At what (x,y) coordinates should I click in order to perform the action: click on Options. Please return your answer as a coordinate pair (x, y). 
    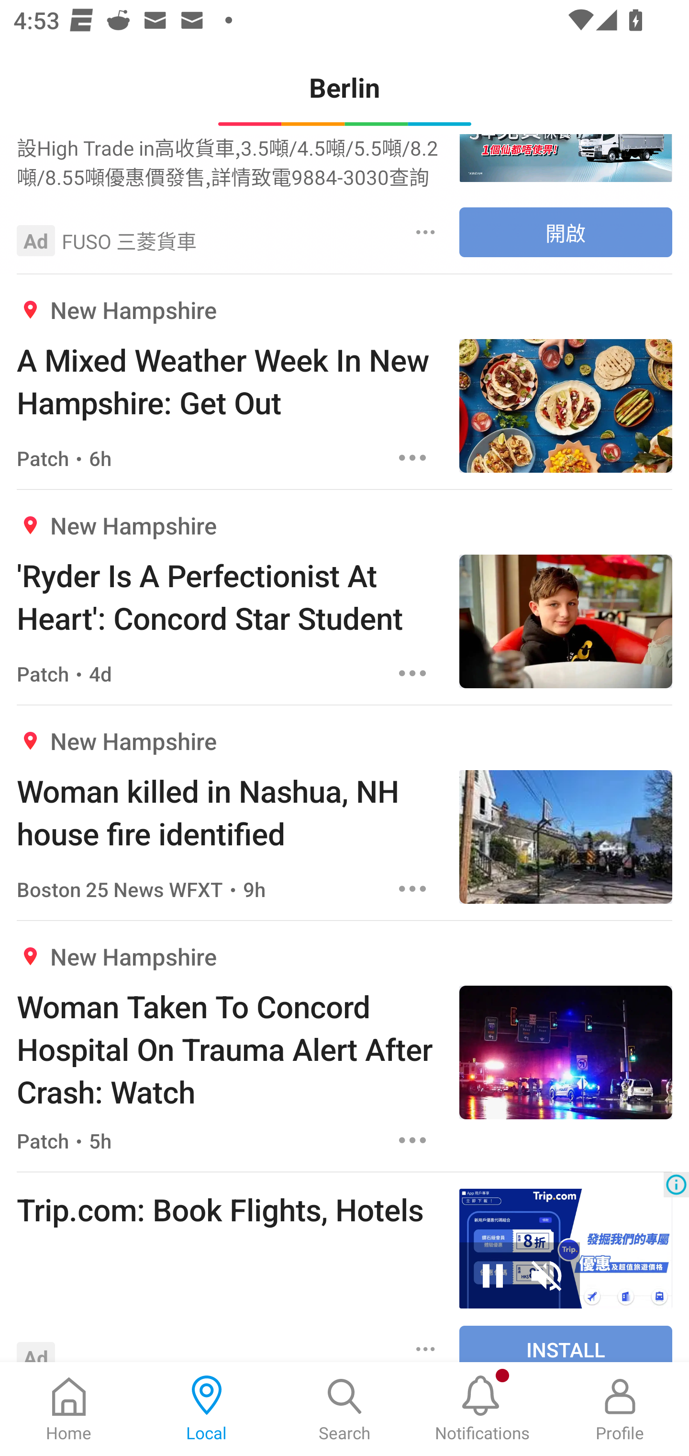
    Looking at the image, I should click on (426, 232).